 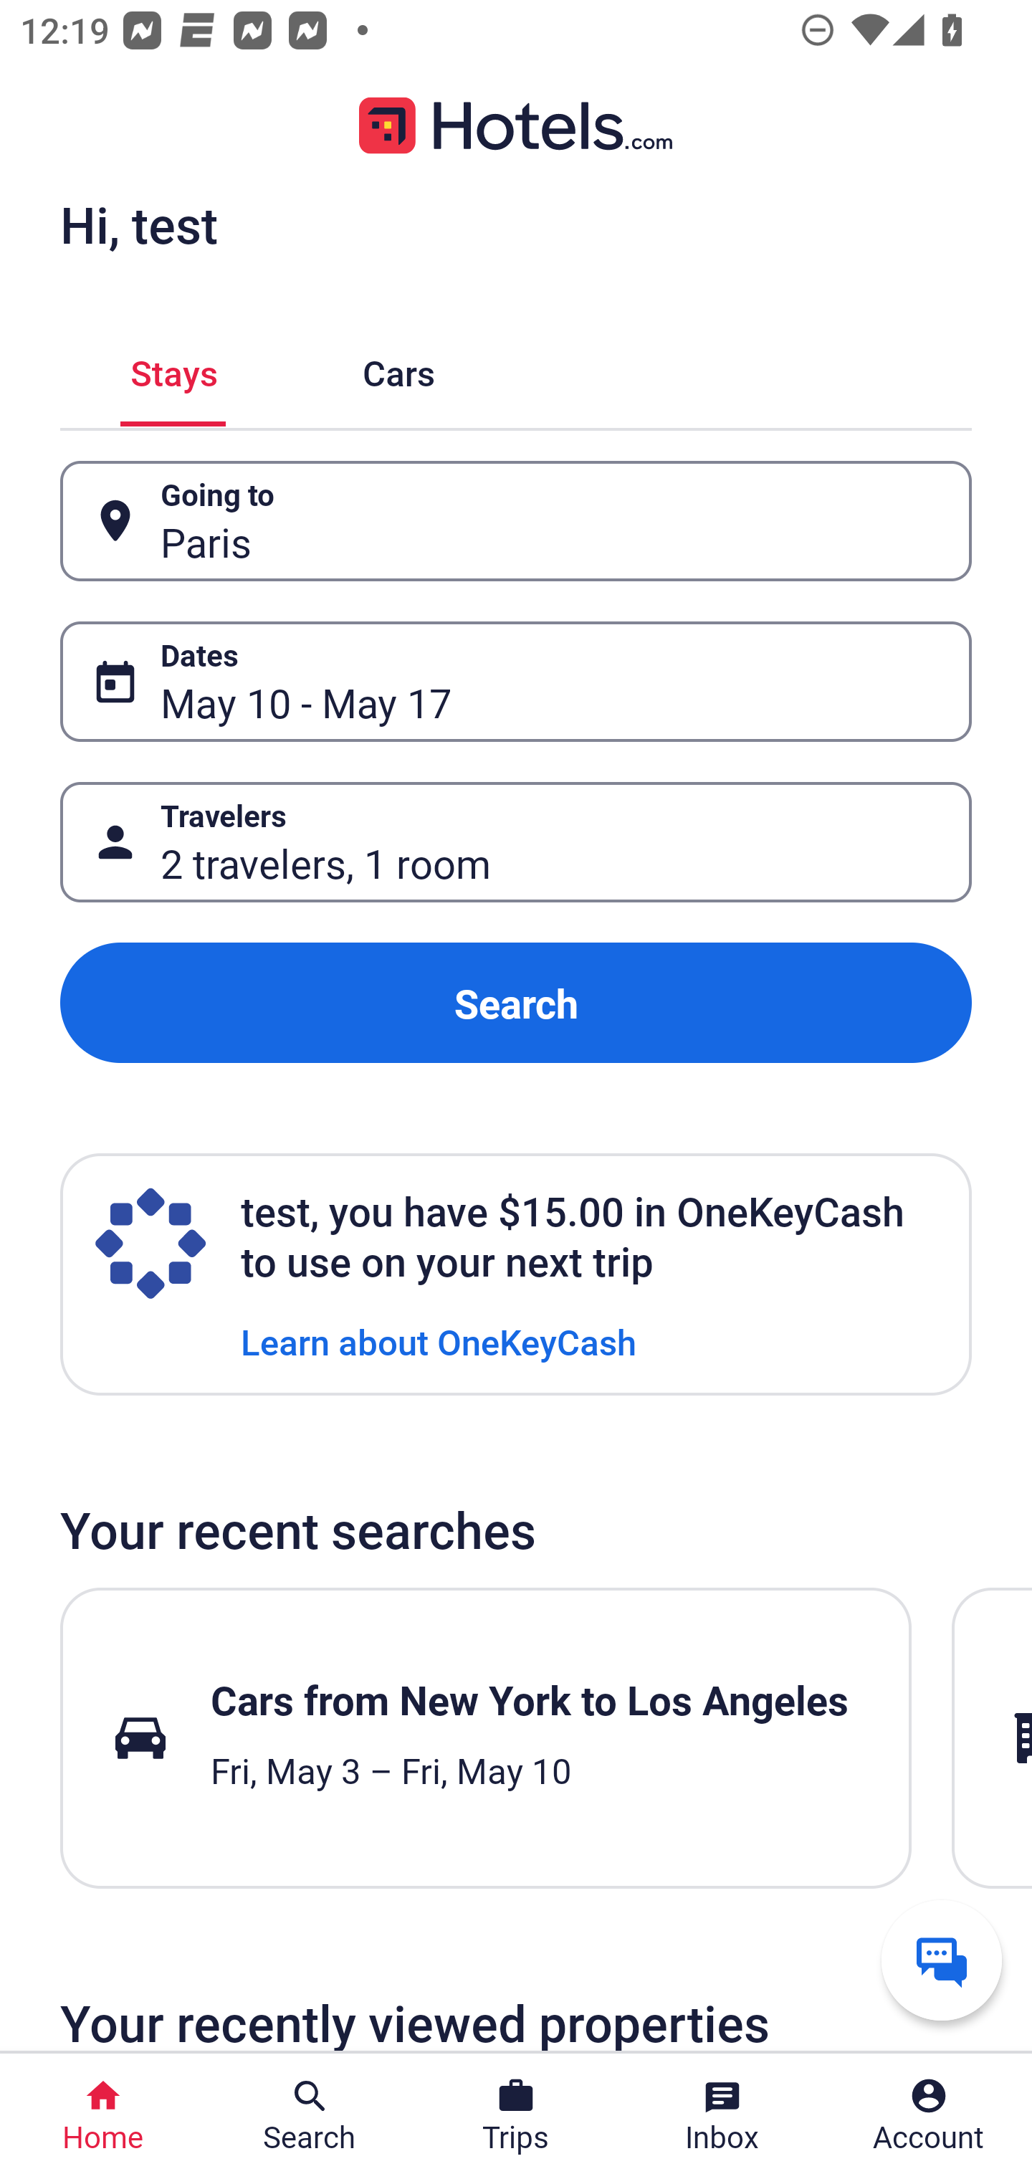 I want to click on Going to Button Paris, so click(x=516, y=522).